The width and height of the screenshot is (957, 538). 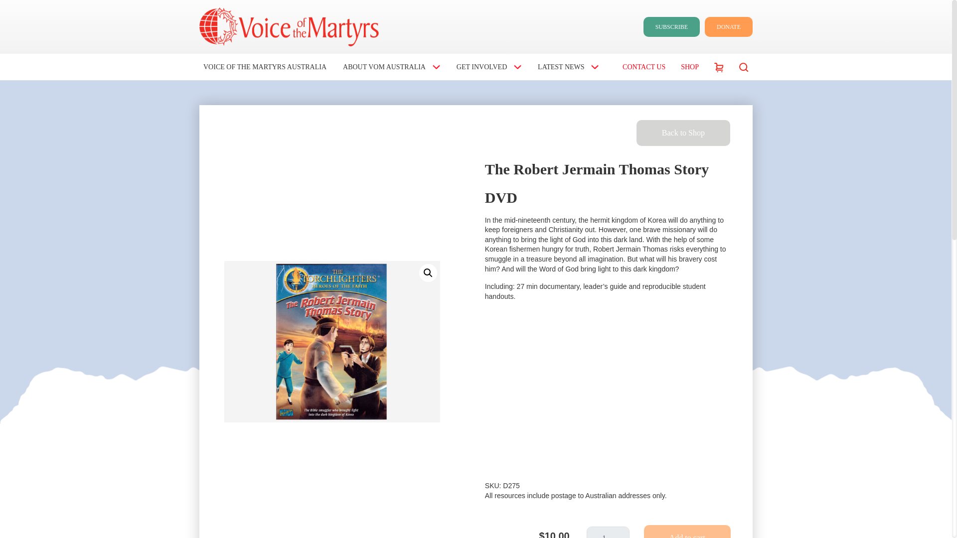 I want to click on DONATE, so click(x=728, y=27).